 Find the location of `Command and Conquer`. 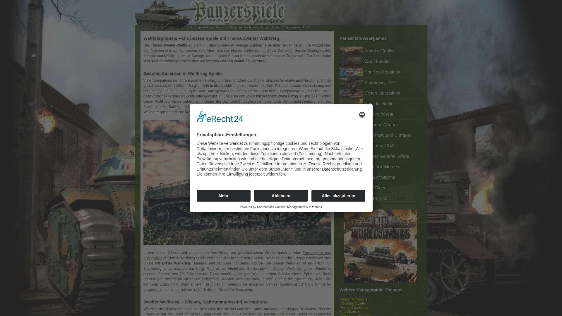

Command and Conquer is located at coordinates (381, 135).